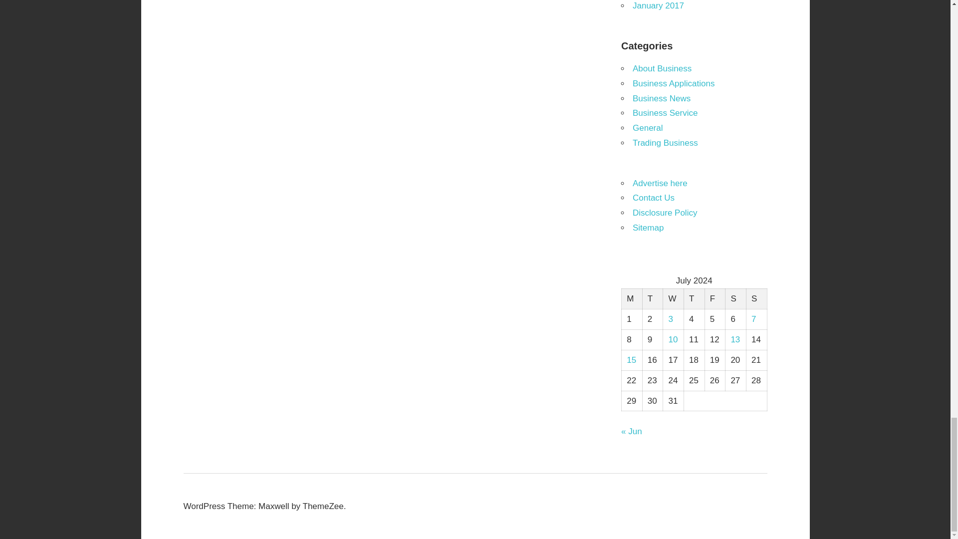  What do you see at coordinates (735, 298) in the screenshot?
I see `Saturday` at bounding box center [735, 298].